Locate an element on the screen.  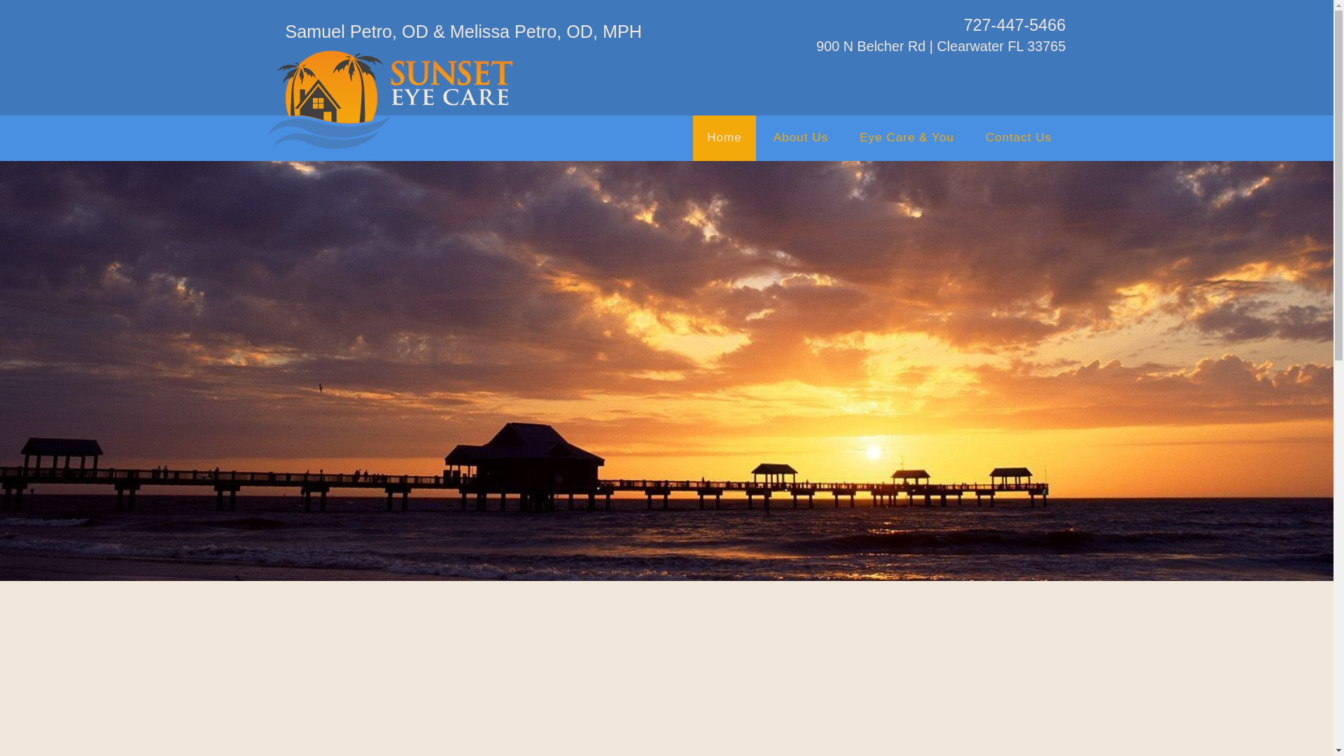
Home is located at coordinates (724, 137).